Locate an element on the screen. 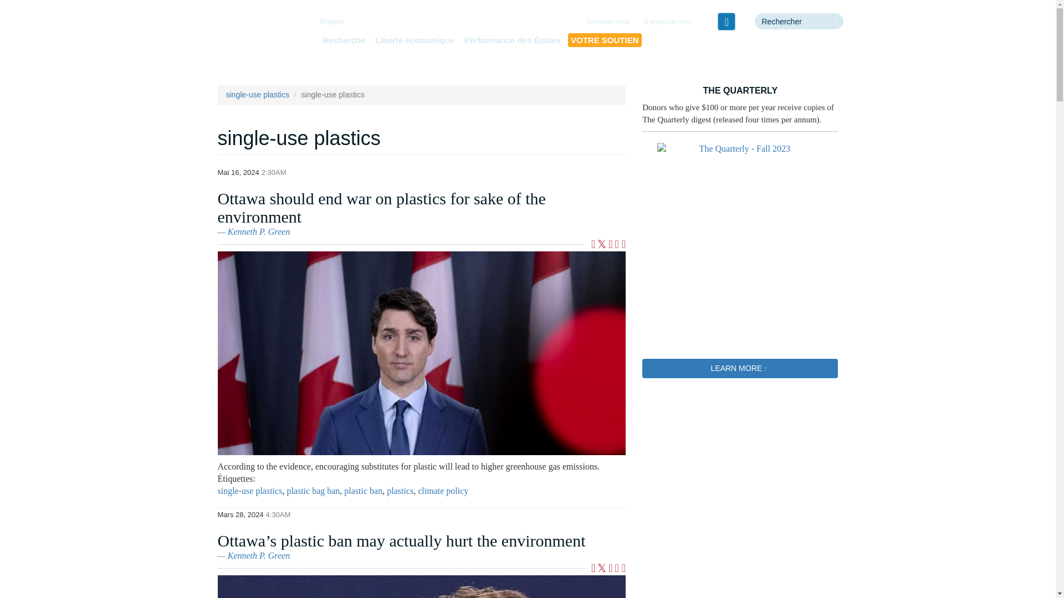 The height and width of the screenshot is (598, 1064). A propos de nous is located at coordinates (668, 22).